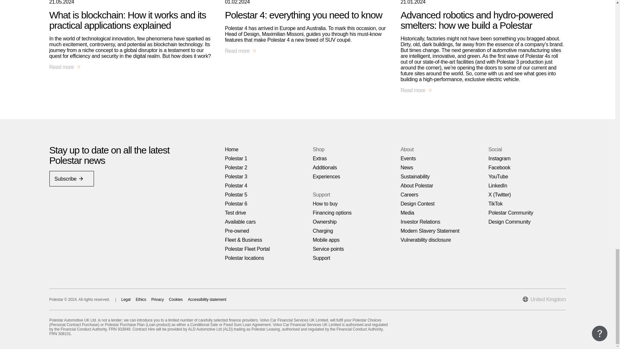 The height and width of the screenshot is (349, 620). Describe the element at coordinates (240, 51) in the screenshot. I see `Read more` at that location.